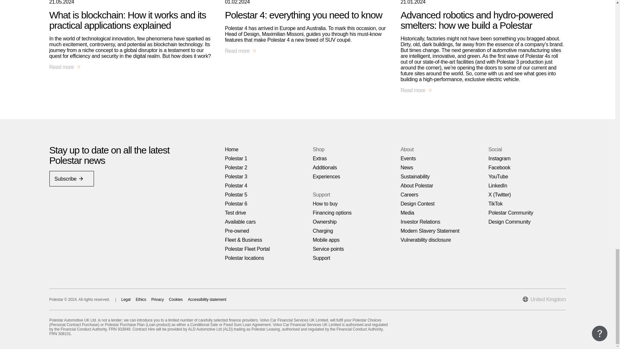 The height and width of the screenshot is (349, 620). Describe the element at coordinates (240, 51) in the screenshot. I see `Read more` at that location.